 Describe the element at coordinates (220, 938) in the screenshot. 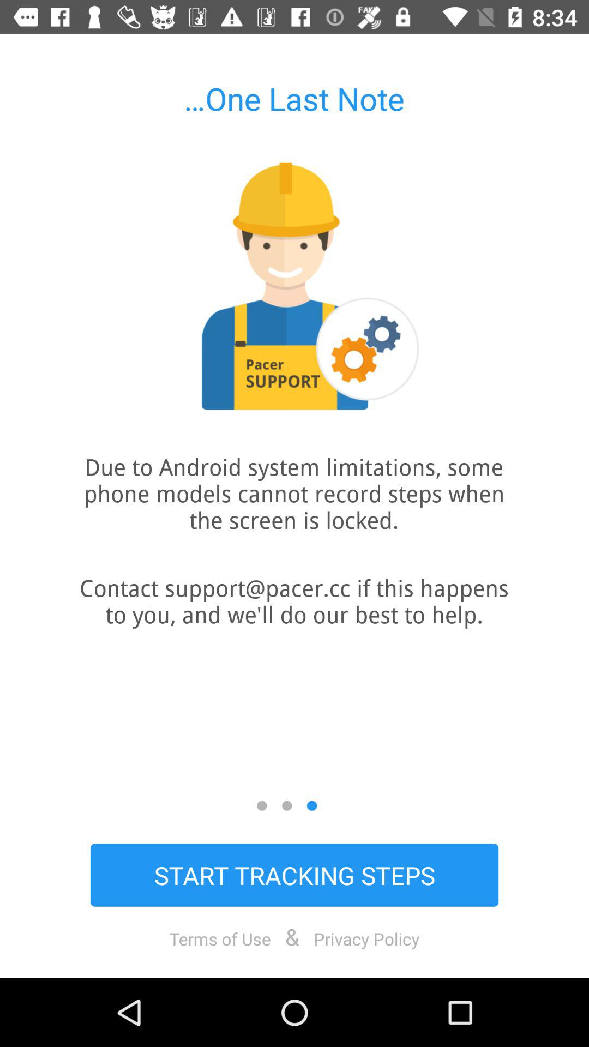

I see `swipe until the terms of use item` at that location.